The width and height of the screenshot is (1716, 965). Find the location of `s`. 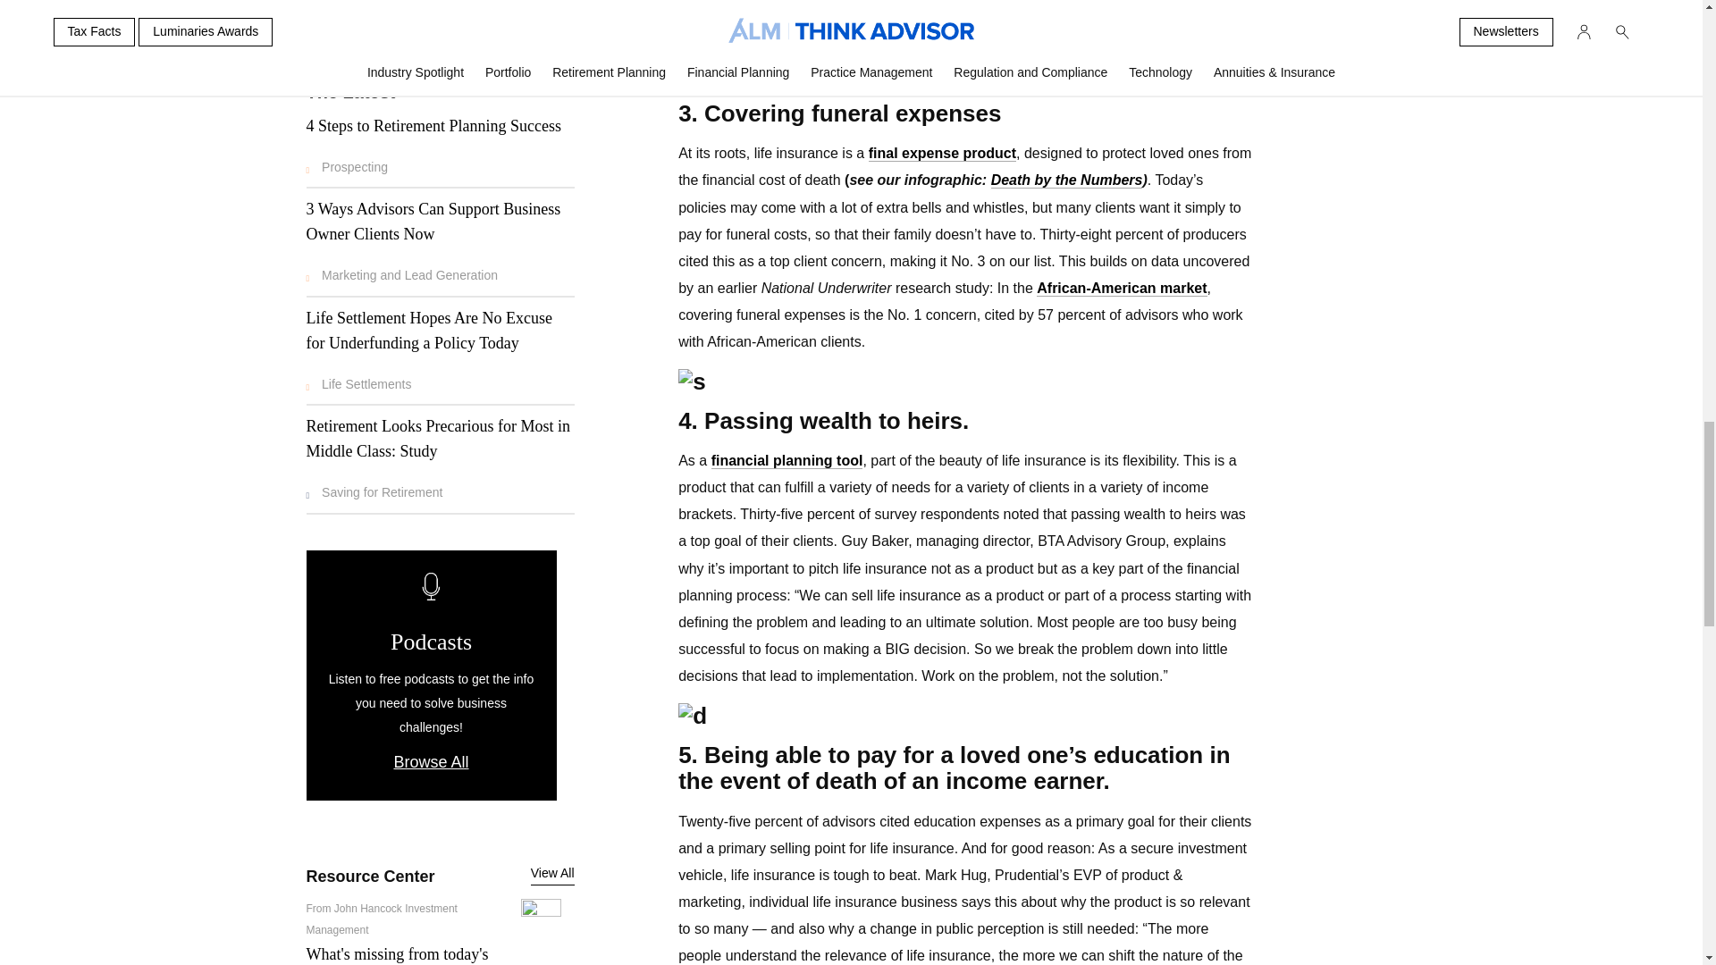

s is located at coordinates (965, 381).